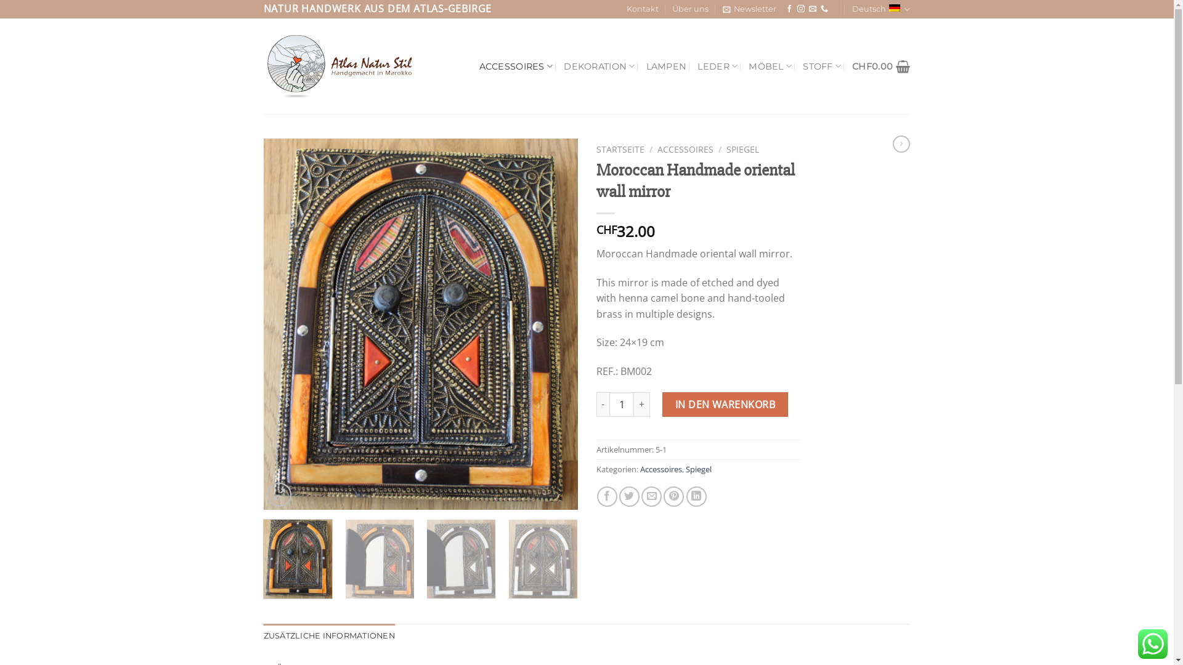 The image size is (1183, 665). What do you see at coordinates (822, 66) in the screenshot?
I see `STOFF` at bounding box center [822, 66].